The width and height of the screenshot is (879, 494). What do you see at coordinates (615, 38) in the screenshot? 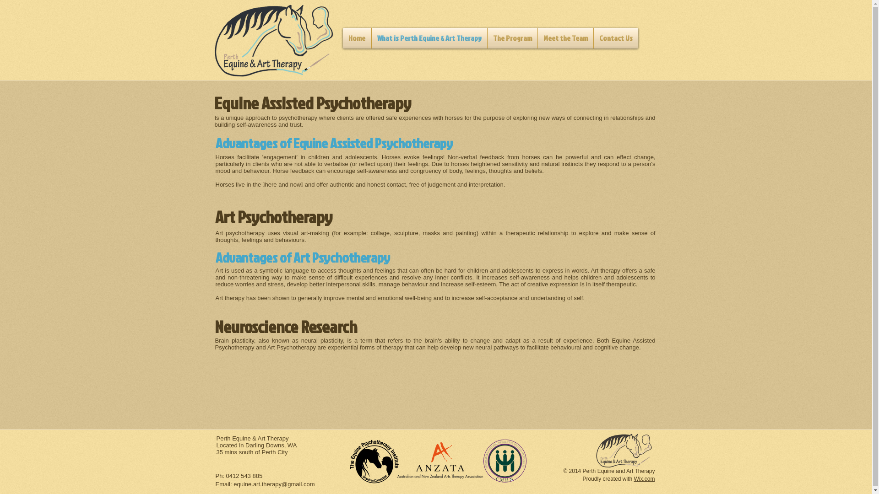
I see `Contact Us` at bounding box center [615, 38].